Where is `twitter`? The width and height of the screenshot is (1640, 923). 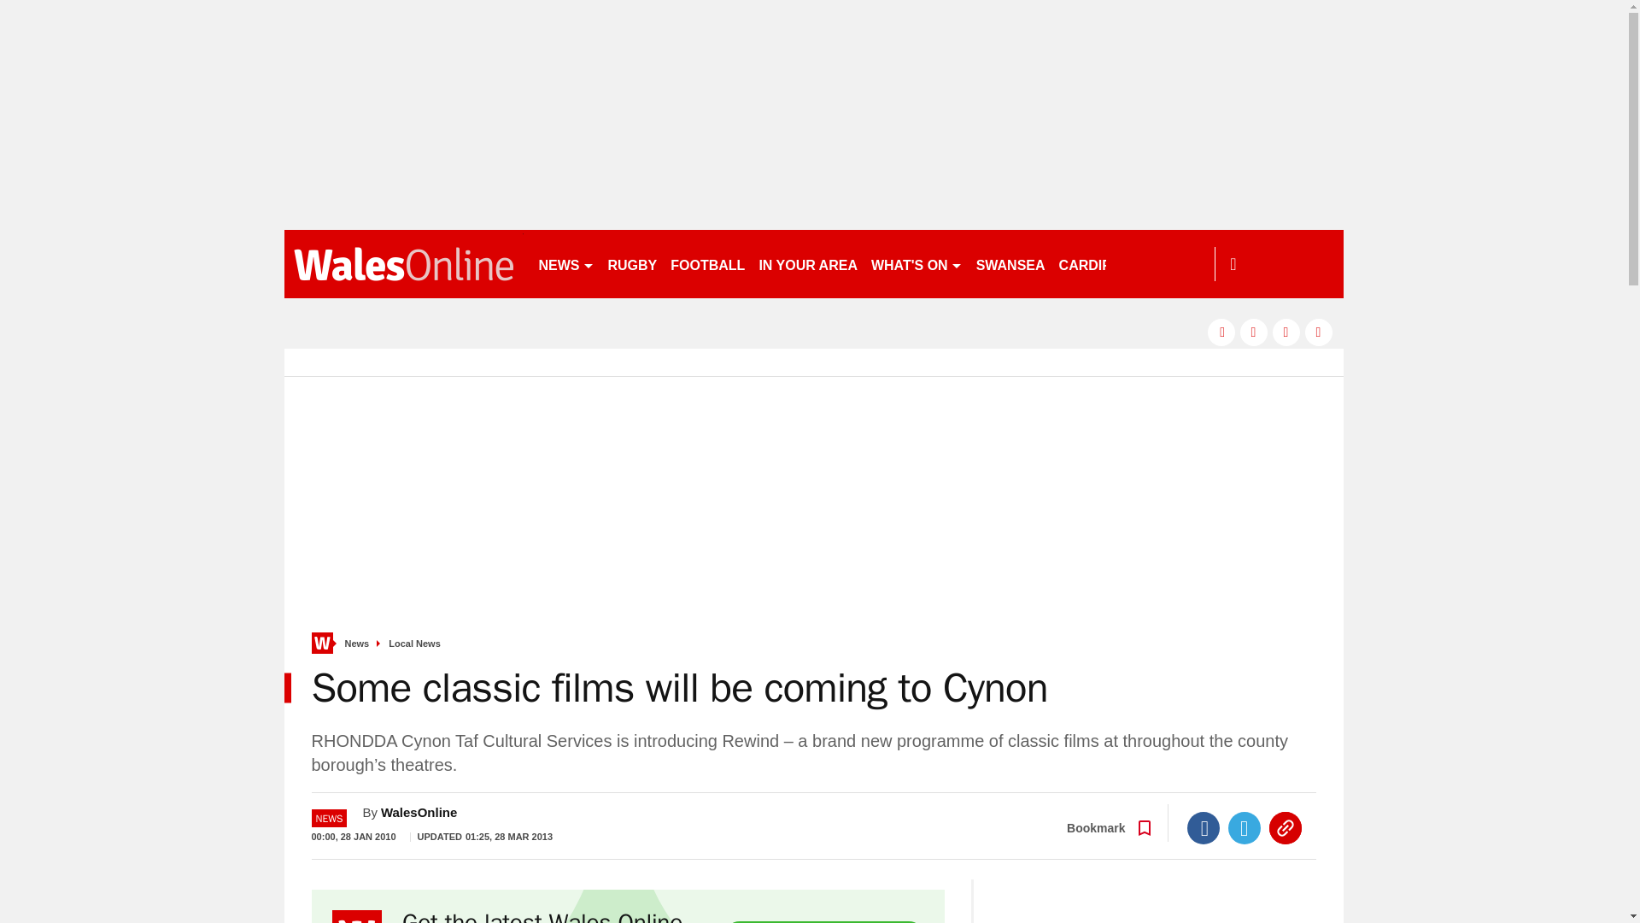
twitter is located at coordinates (1254, 332).